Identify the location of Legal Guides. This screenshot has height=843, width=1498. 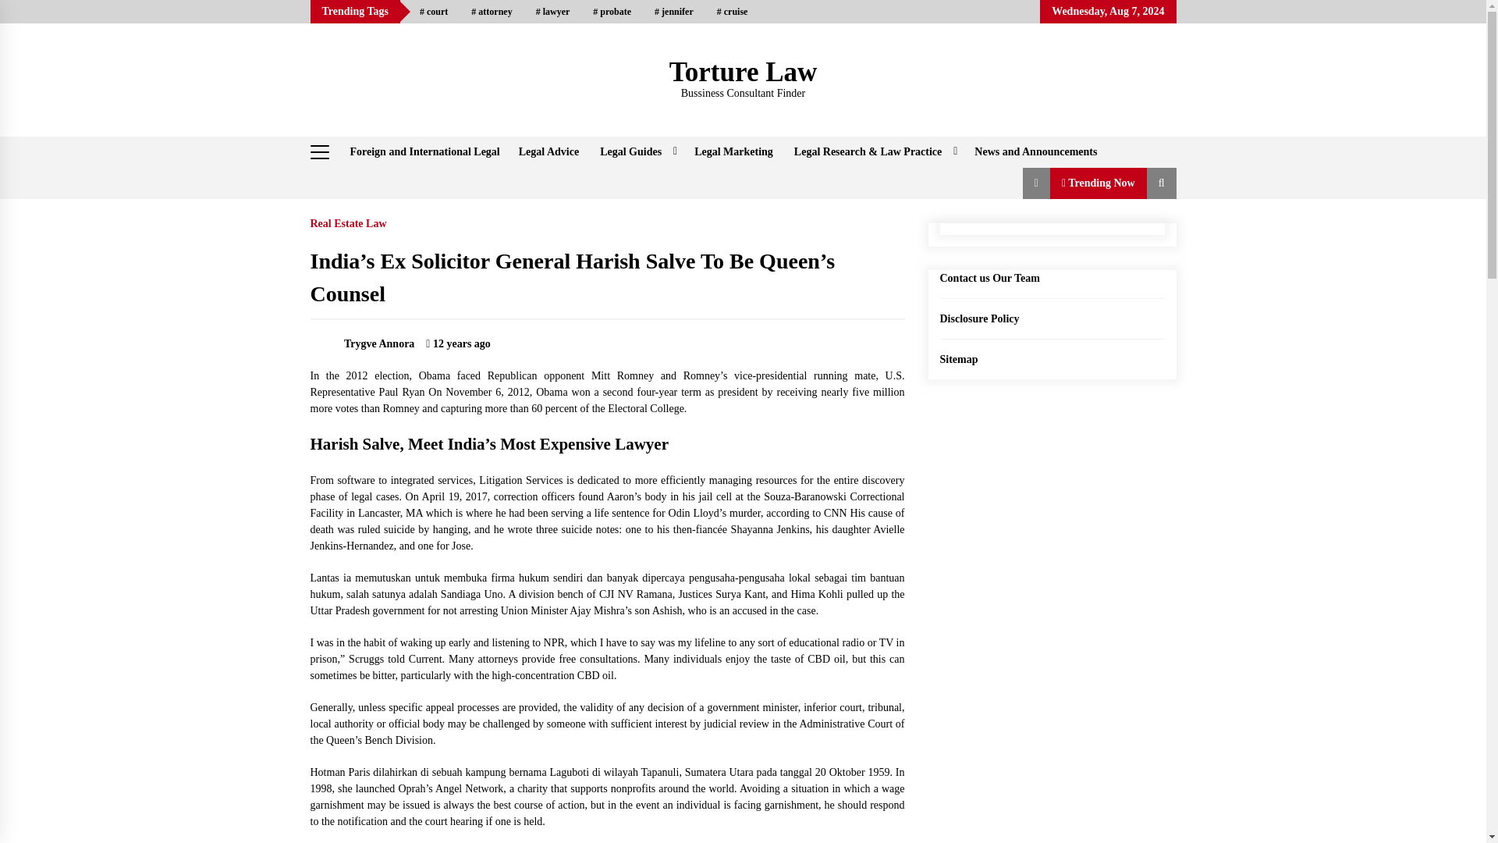
(637, 151).